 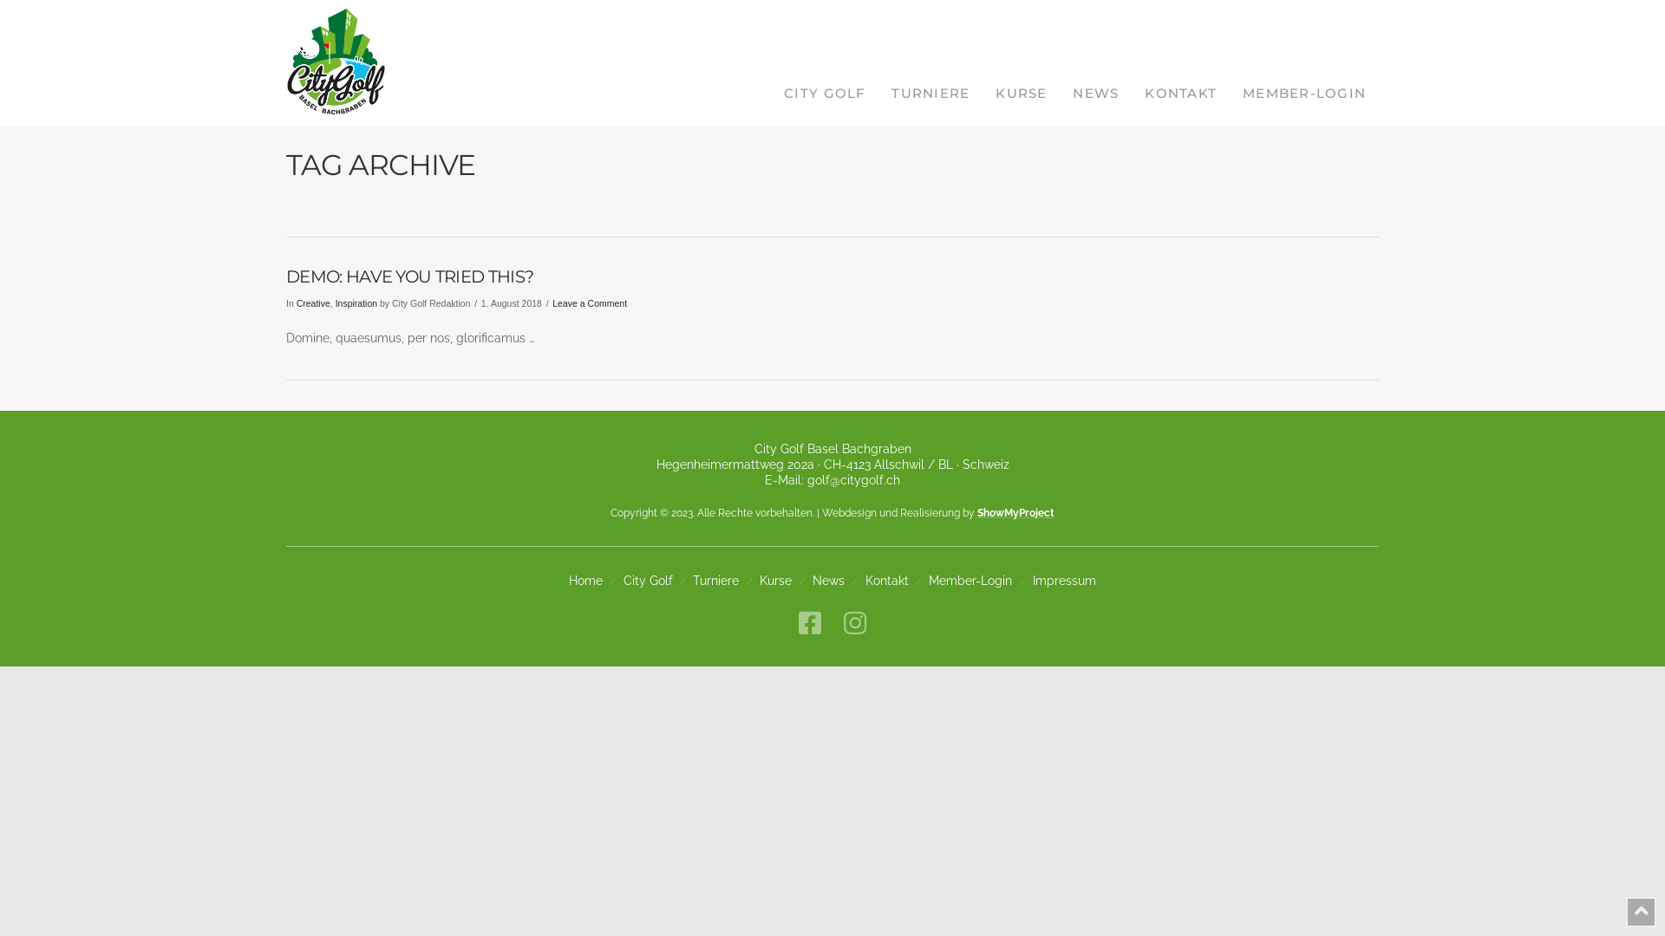 I want to click on Instagram, so click(x=854, y=623).